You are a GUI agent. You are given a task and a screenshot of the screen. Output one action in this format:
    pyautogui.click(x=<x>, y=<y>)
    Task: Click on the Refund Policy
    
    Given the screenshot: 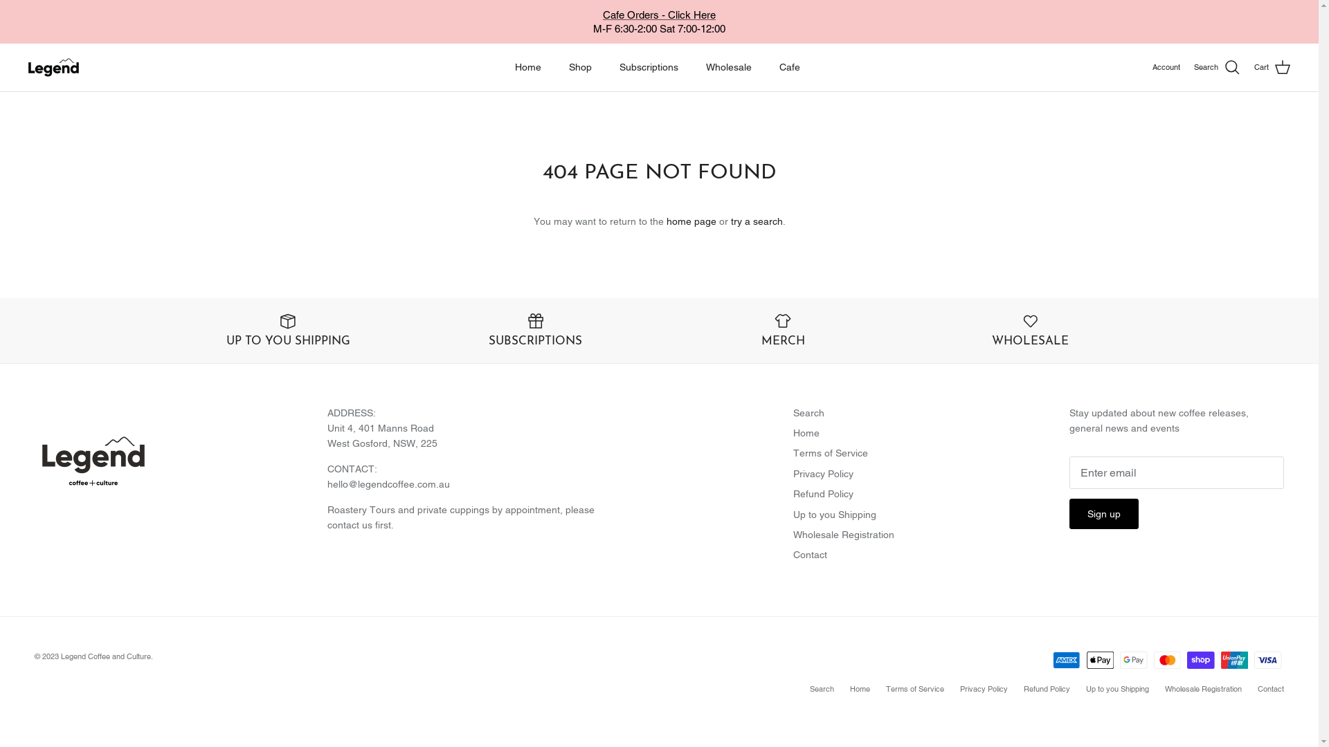 What is the action you would take?
    pyautogui.click(x=1047, y=689)
    